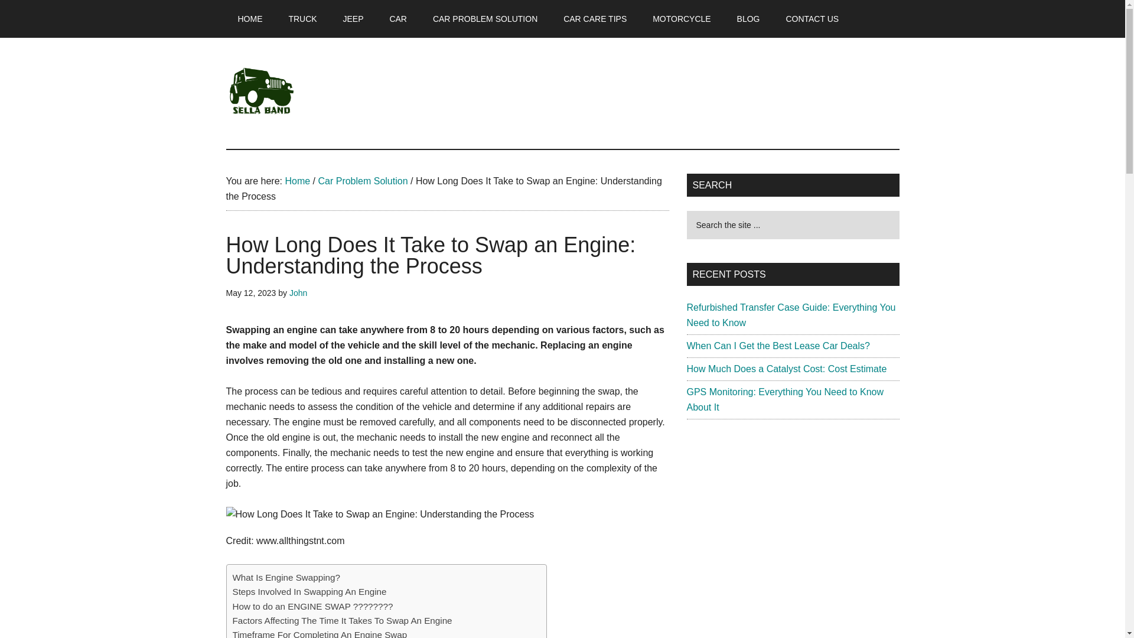 This screenshot has width=1134, height=638. Describe the element at coordinates (298, 293) in the screenshot. I see `John` at that location.